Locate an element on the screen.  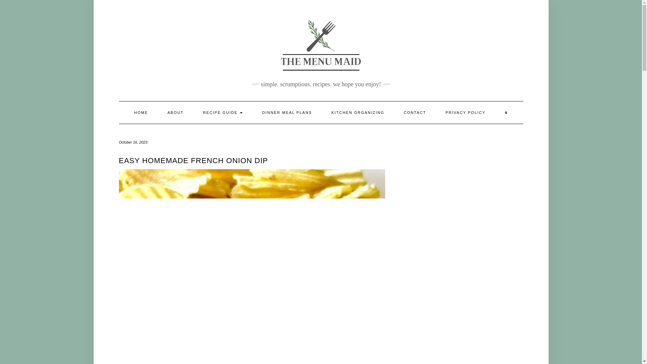
CONTACT is located at coordinates (414, 113).